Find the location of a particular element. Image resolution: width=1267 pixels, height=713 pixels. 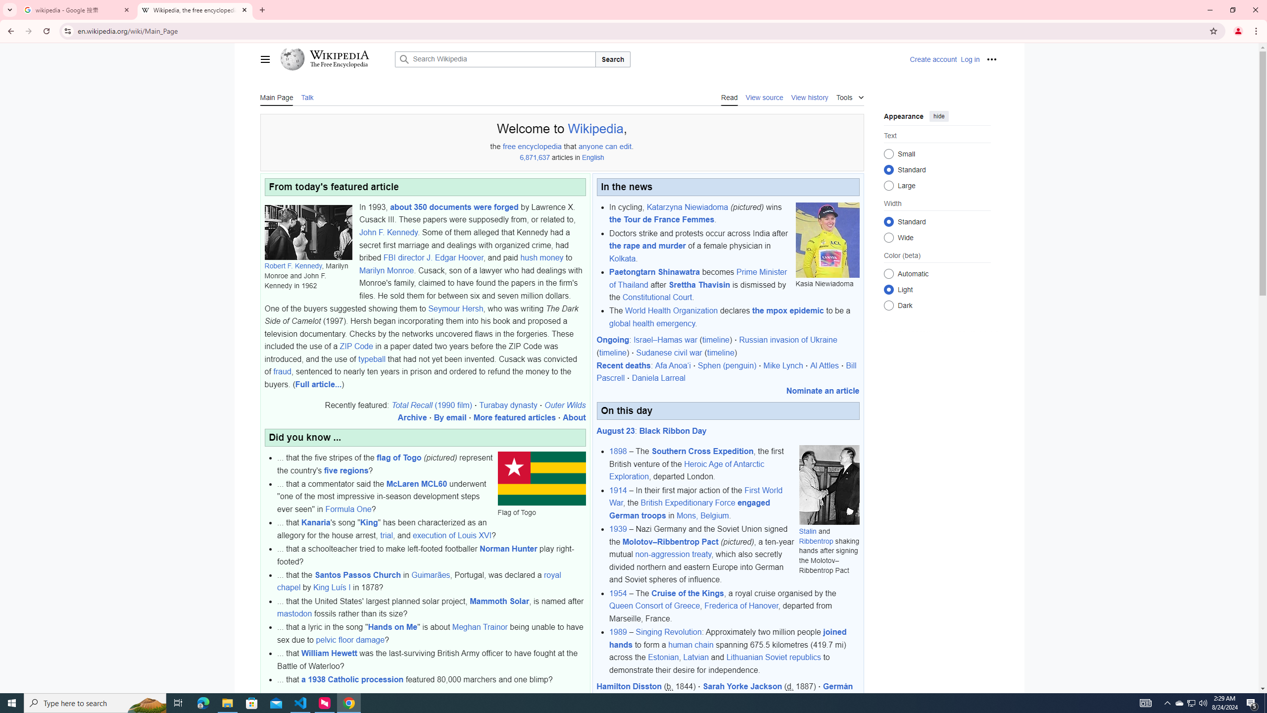

Formula One is located at coordinates (348, 509).